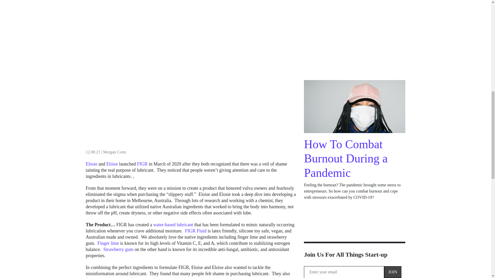  What do you see at coordinates (142, 164) in the screenshot?
I see `FIGR` at bounding box center [142, 164].